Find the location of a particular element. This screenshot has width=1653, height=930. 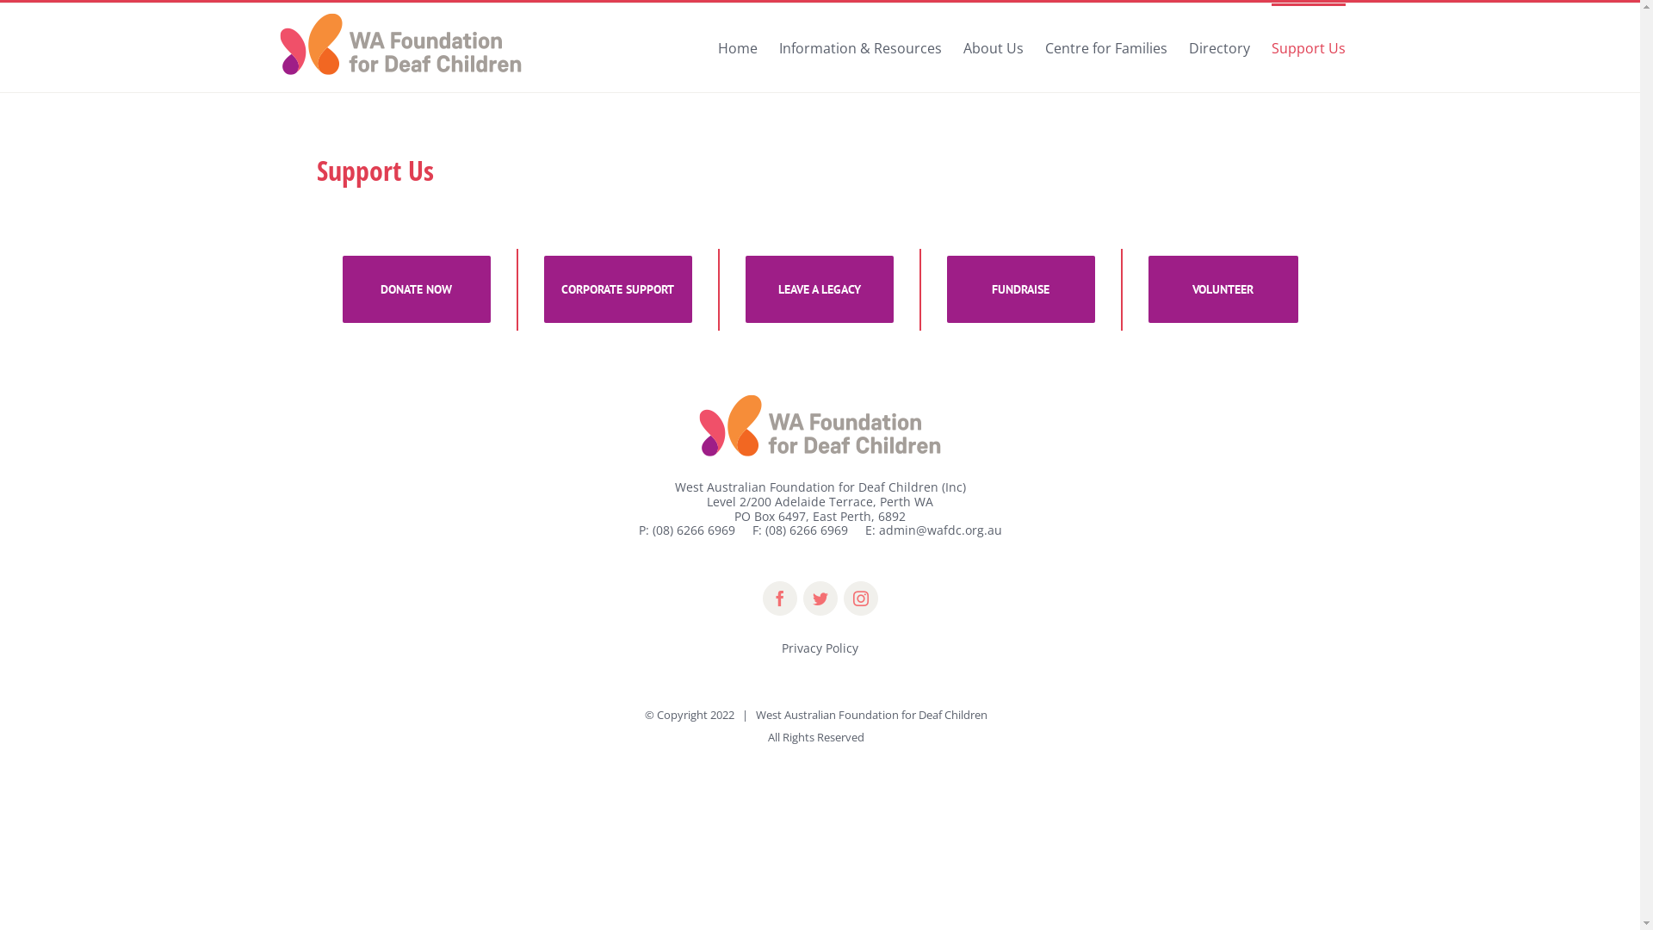

About Us is located at coordinates (993, 46).